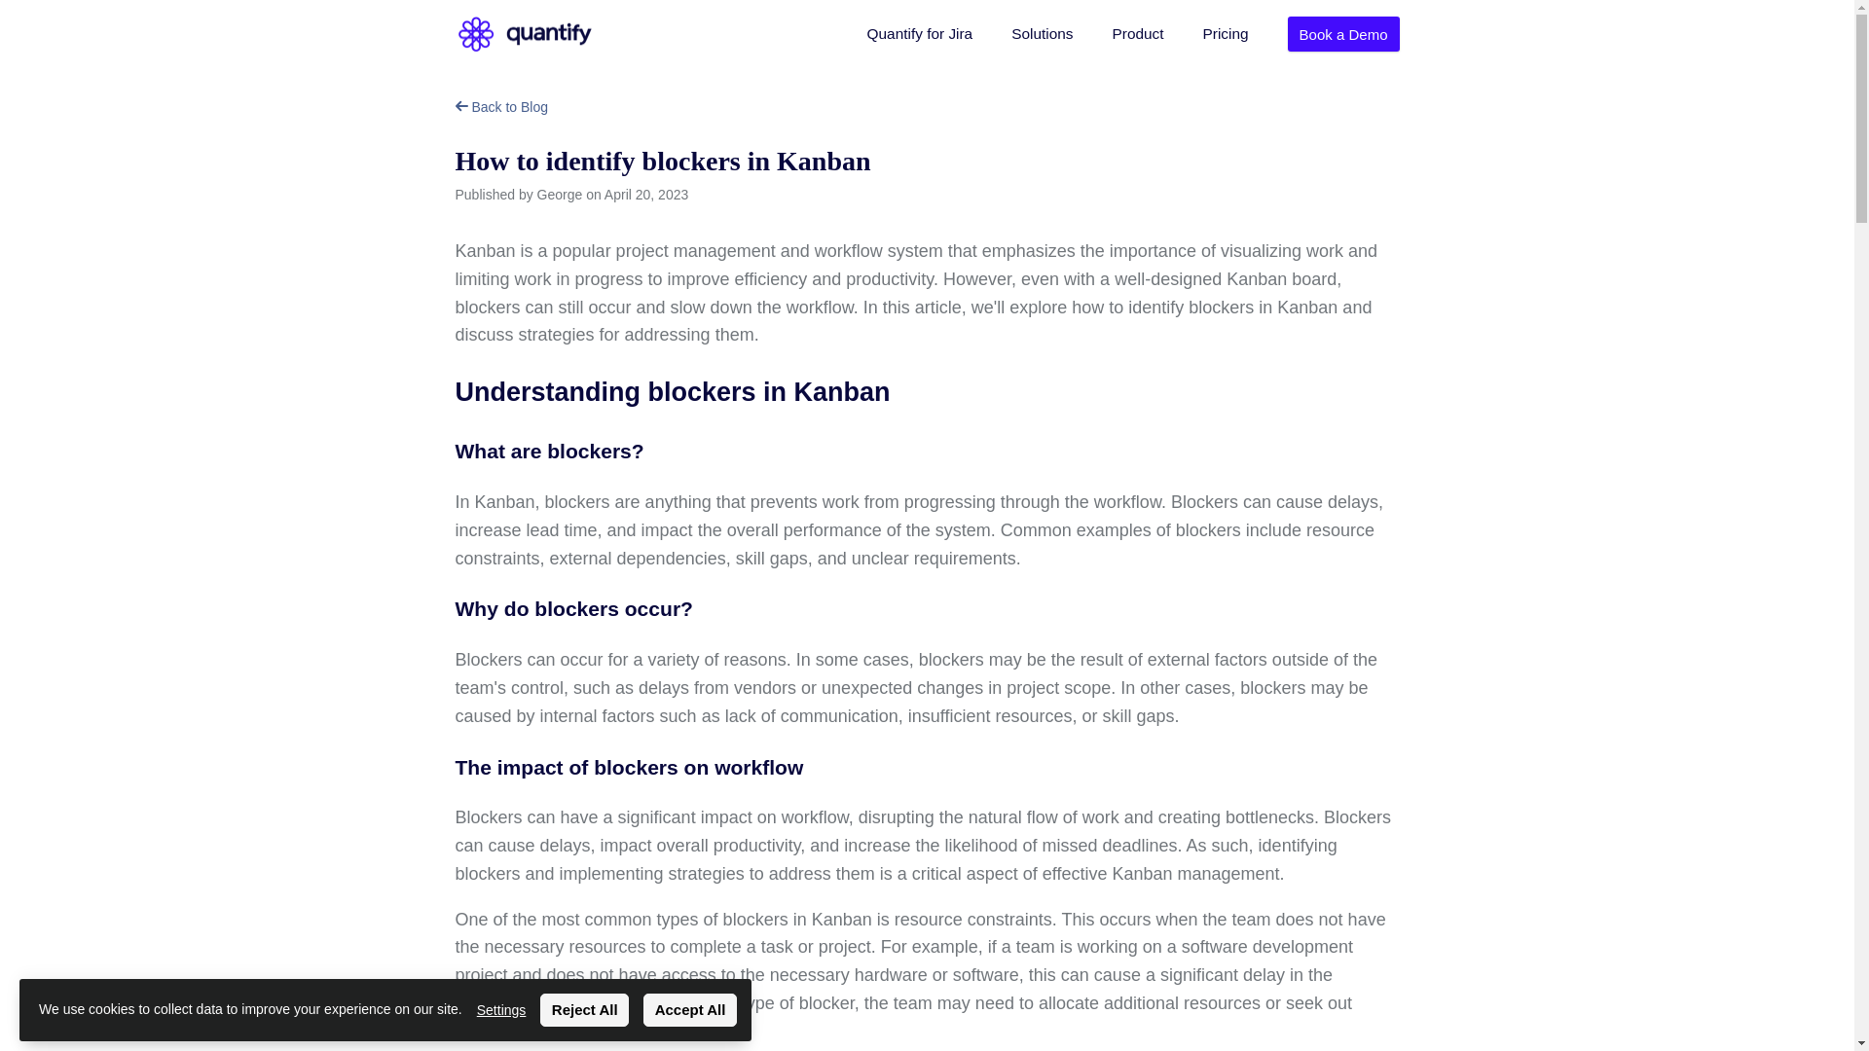 The width and height of the screenshot is (1869, 1051). Describe the element at coordinates (584, 1010) in the screenshot. I see `Reject All` at that location.